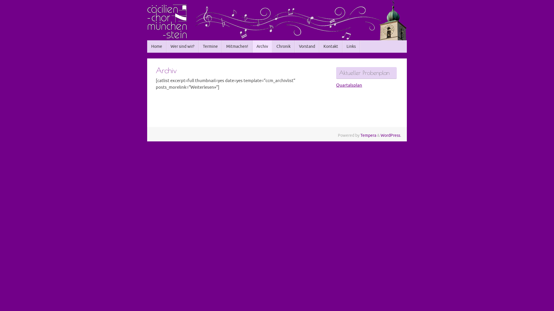  What do you see at coordinates (331, 47) in the screenshot?
I see `Kontakt` at bounding box center [331, 47].